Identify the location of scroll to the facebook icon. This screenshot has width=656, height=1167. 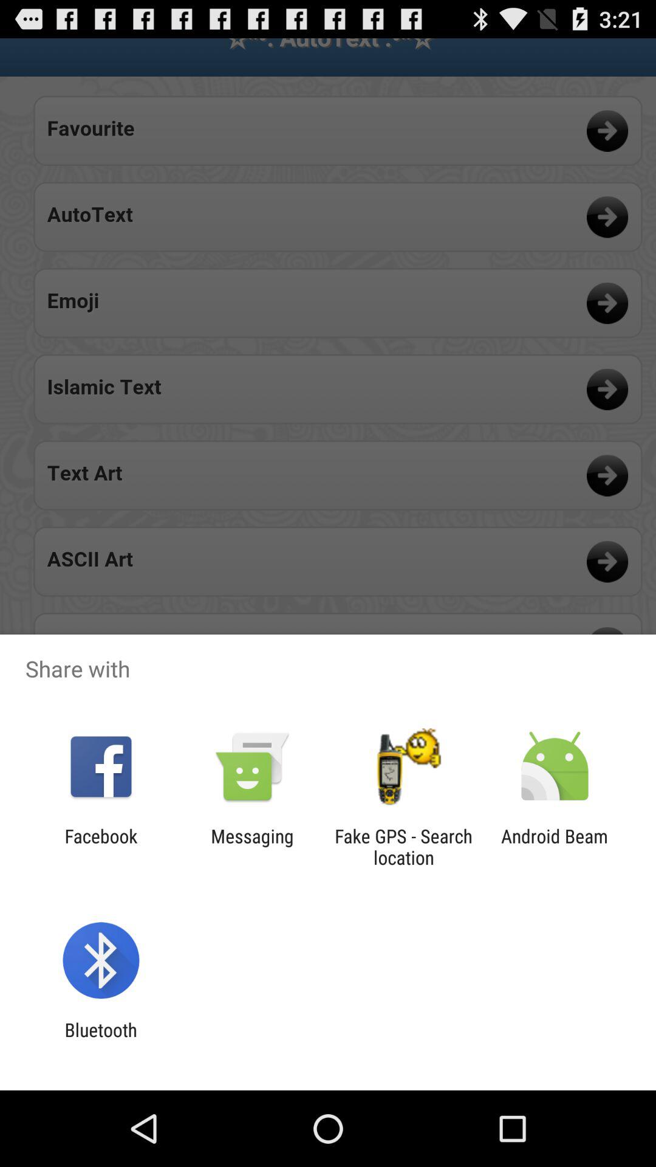
(101, 847).